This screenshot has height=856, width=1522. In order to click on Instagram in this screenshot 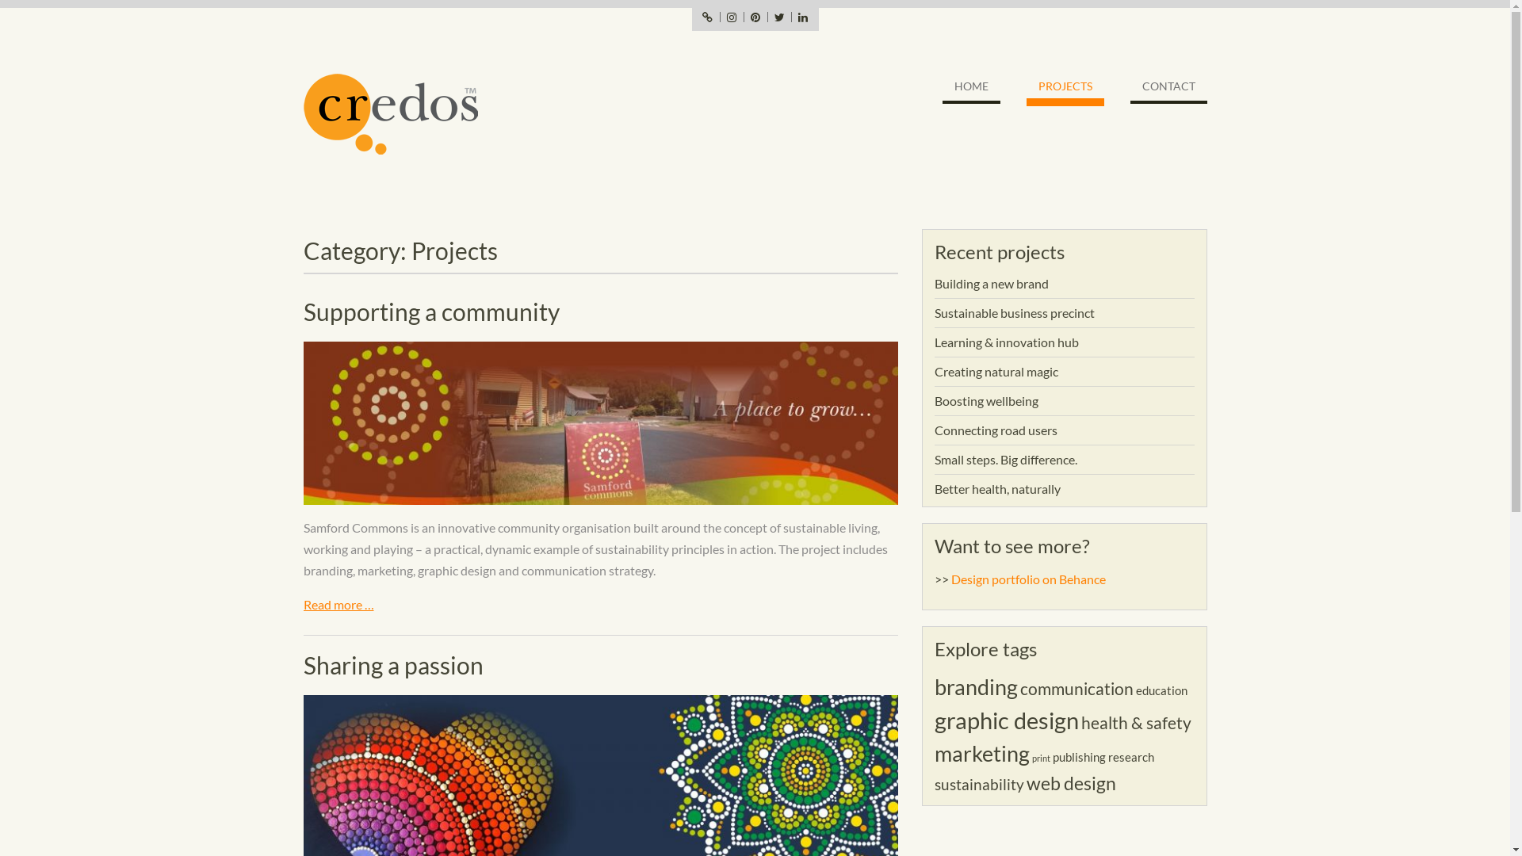, I will do `click(732, 17)`.